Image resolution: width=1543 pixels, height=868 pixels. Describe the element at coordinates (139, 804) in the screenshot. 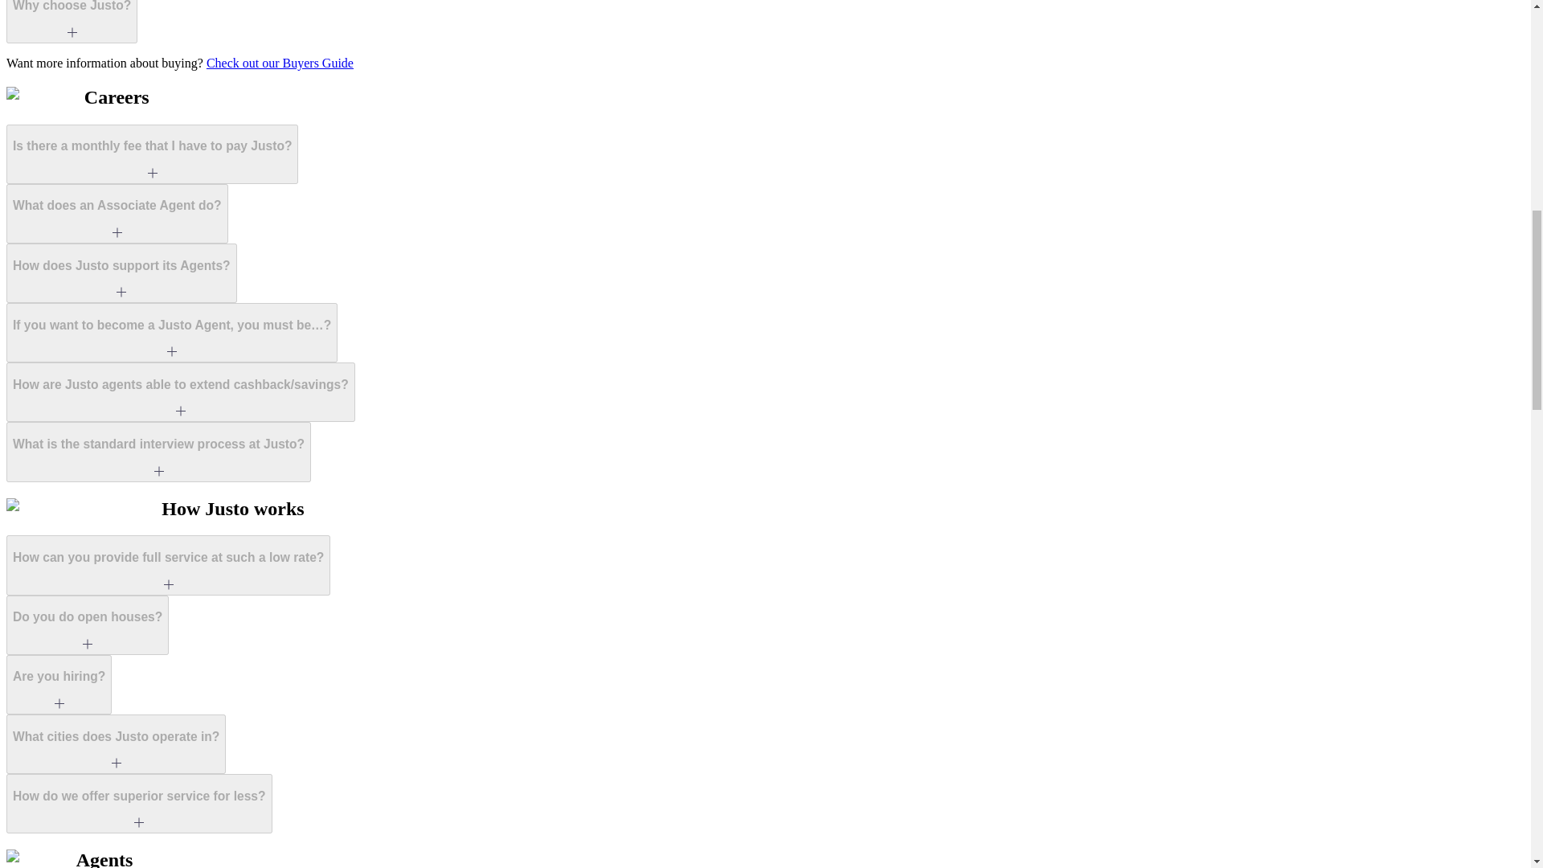

I see `How do we offer superior service for less?` at that location.